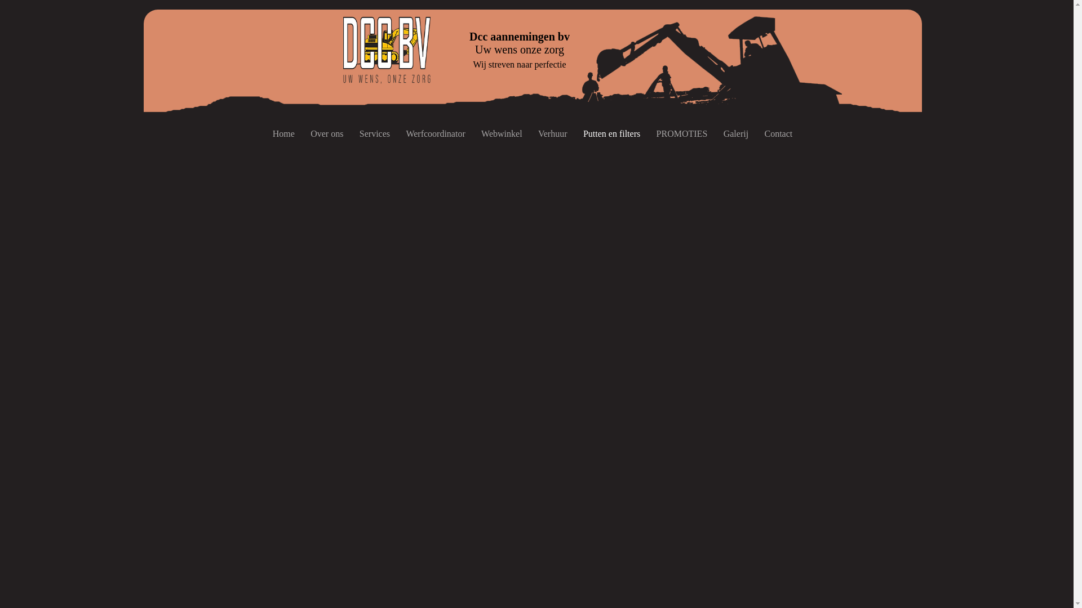 The width and height of the screenshot is (1082, 608). Describe the element at coordinates (736, 134) in the screenshot. I see `Galerij` at that location.